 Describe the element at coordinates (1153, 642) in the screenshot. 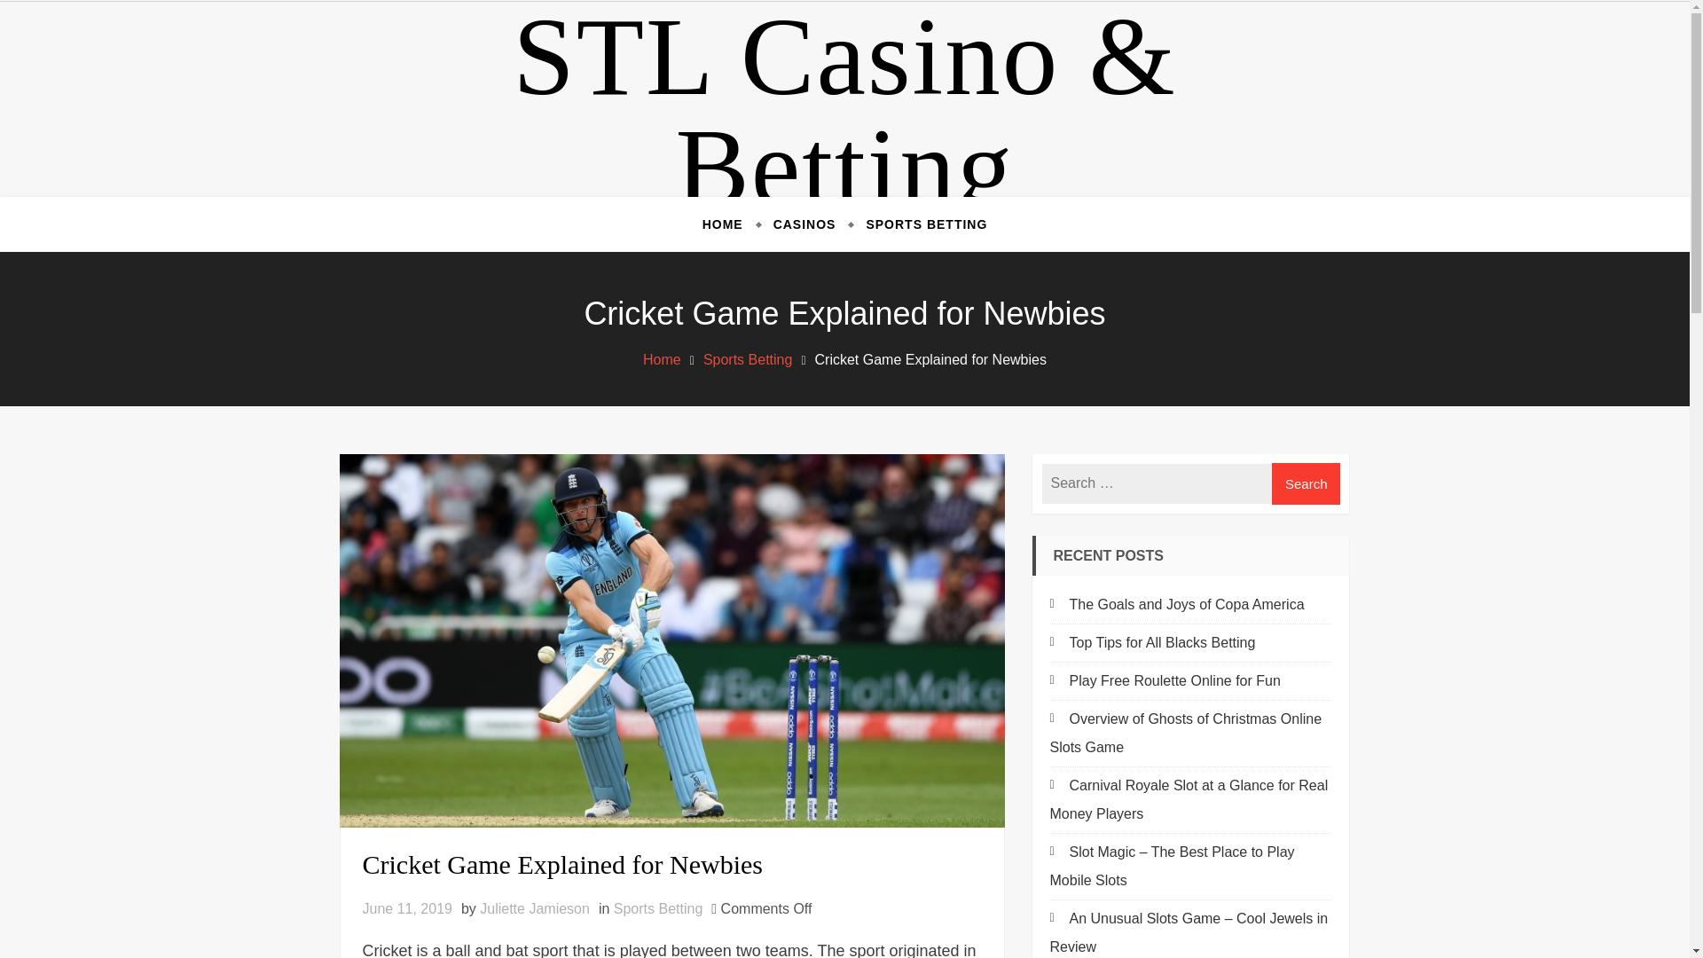

I see `Top Tips for All Blacks Betting` at that location.